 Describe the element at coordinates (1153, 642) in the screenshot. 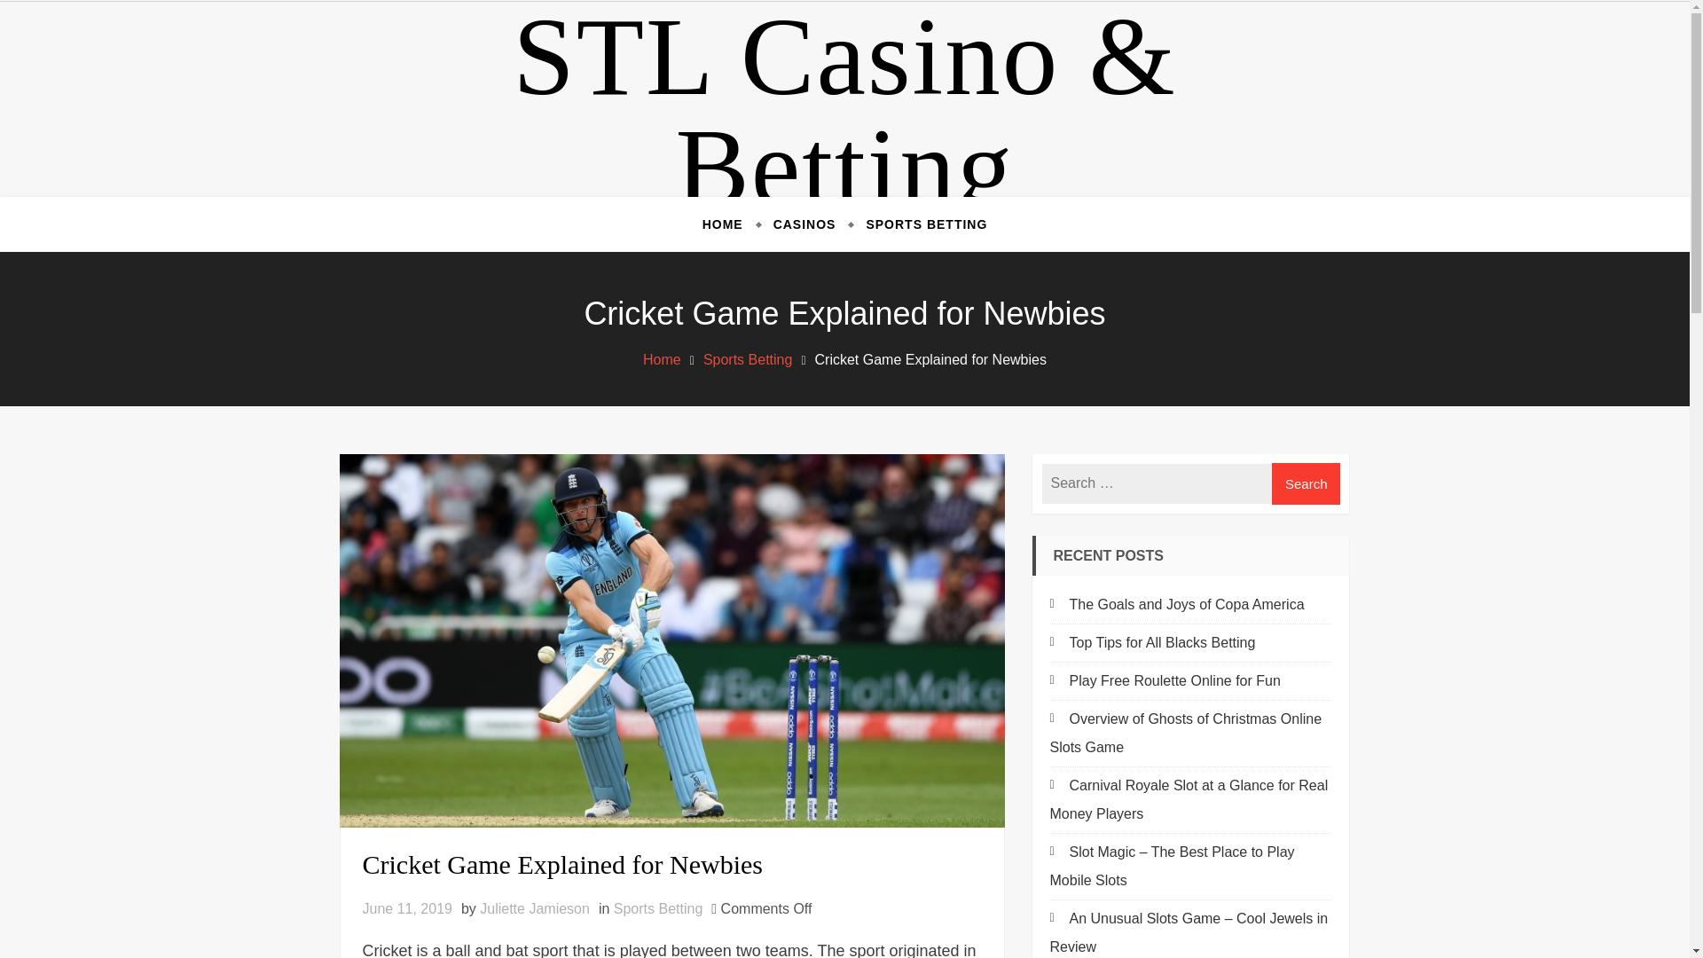

I see `Top Tips for All Blacks Betting` at that location.